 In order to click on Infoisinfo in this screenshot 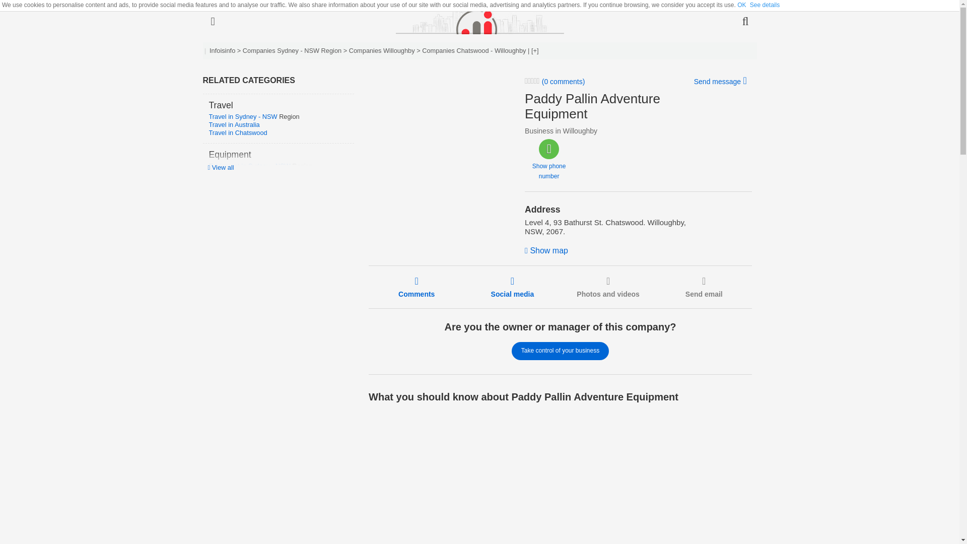, I will do `click(222, 50)`.